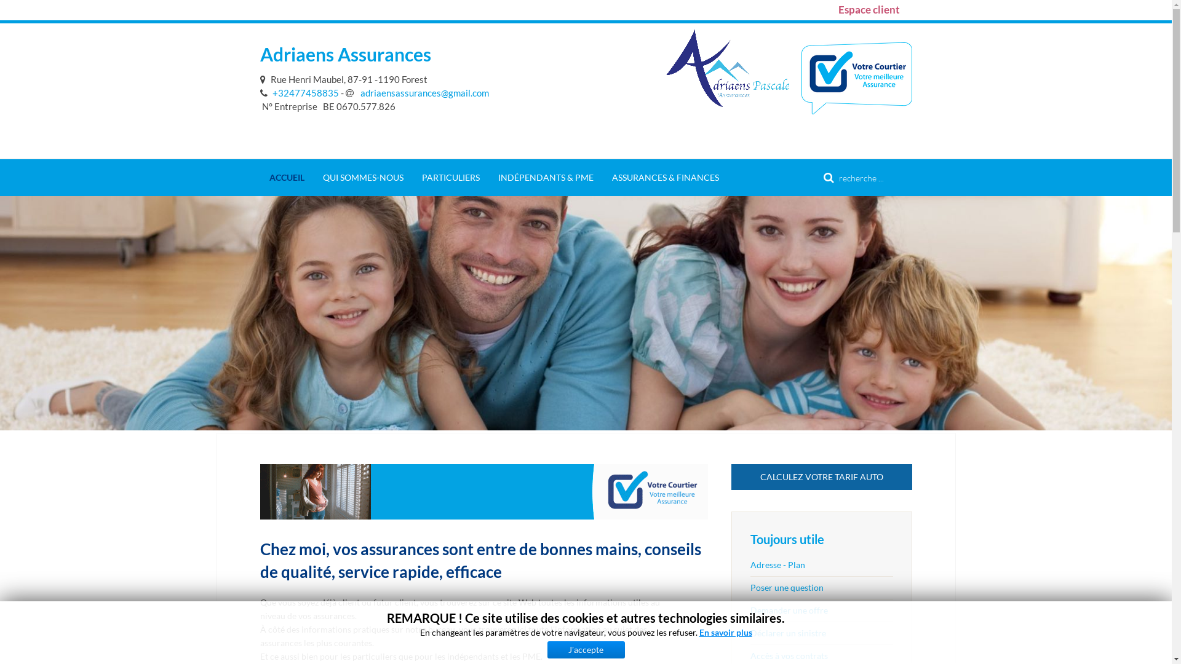 This screenshot has height=664, width=1181. Describe the element at coordinates (363, 178) in the screenshot. I see `QUI SOMMES-NOUS` at that location.